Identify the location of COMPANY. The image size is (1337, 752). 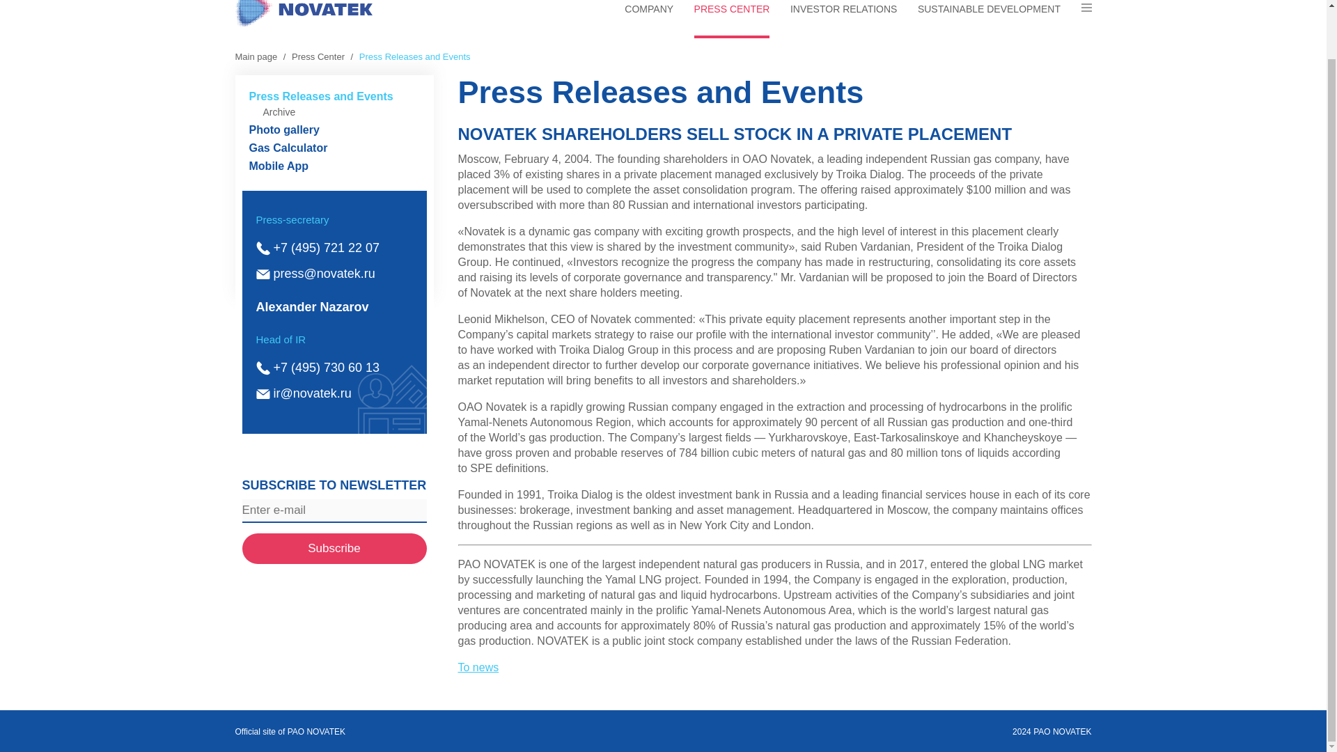
(649, 21).